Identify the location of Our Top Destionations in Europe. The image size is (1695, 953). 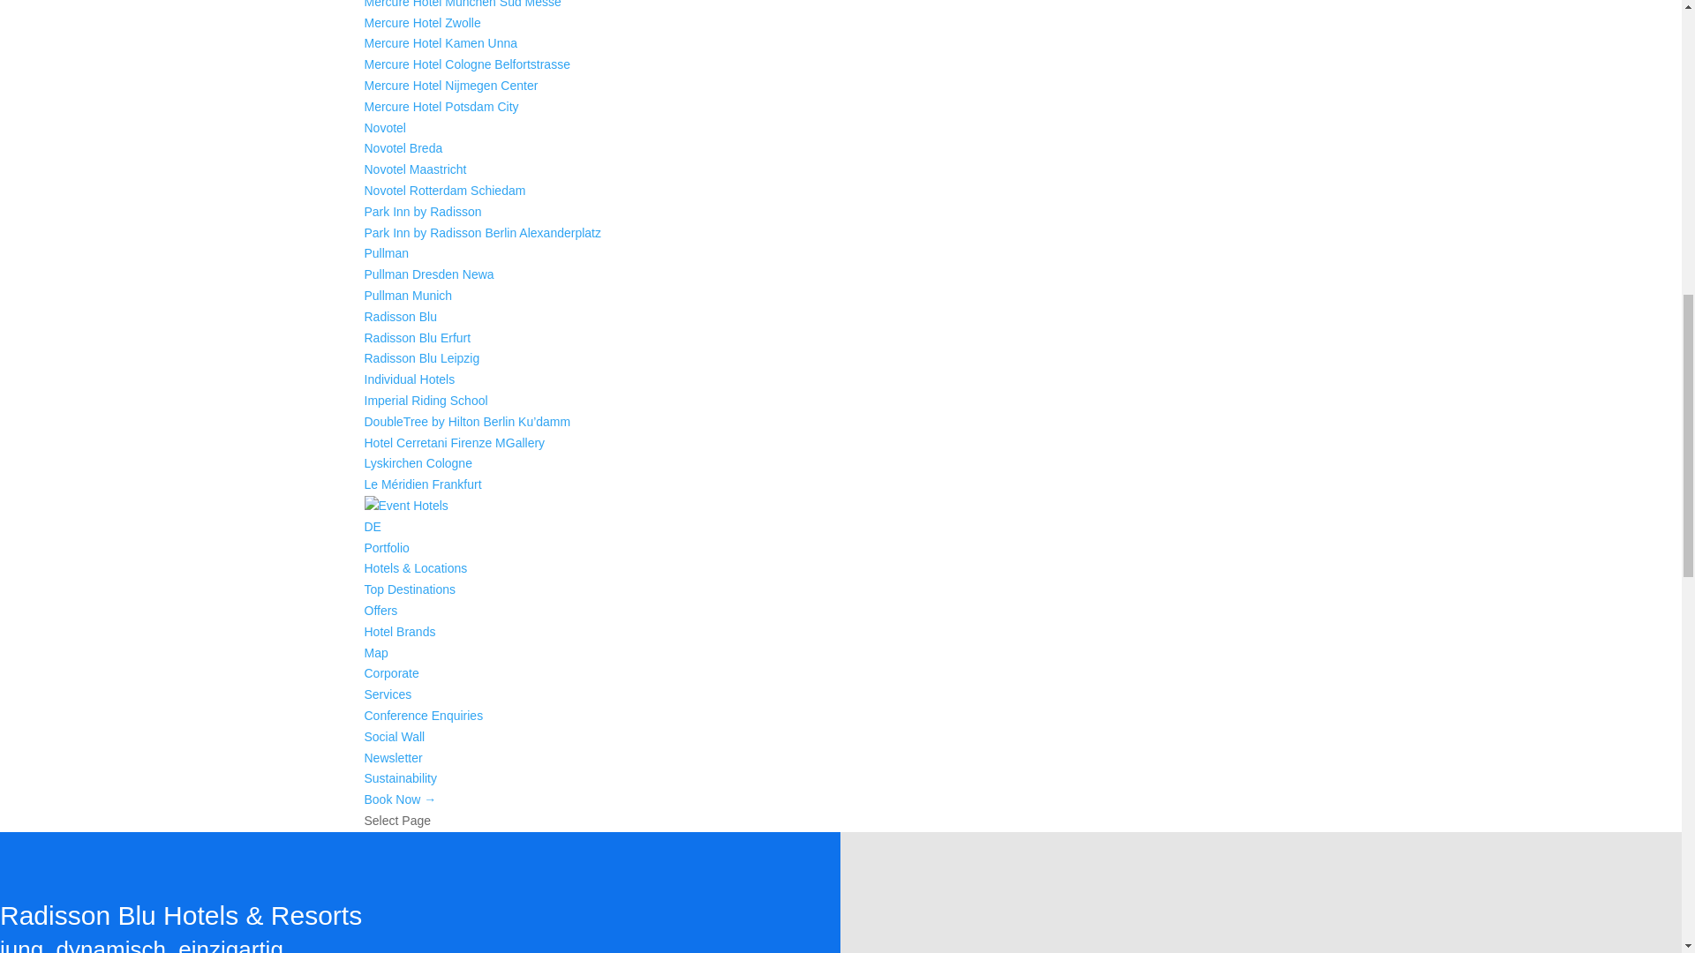
(410, 589).